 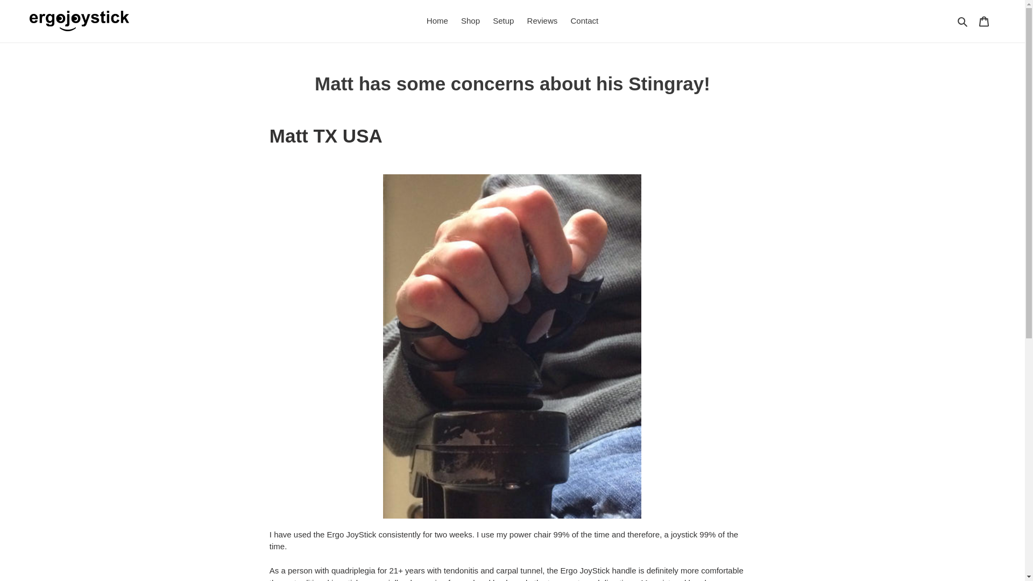 What do you see at coordinates (470, 21) in the screenshot?
I see `Shop` at bounding box center [470, 21].